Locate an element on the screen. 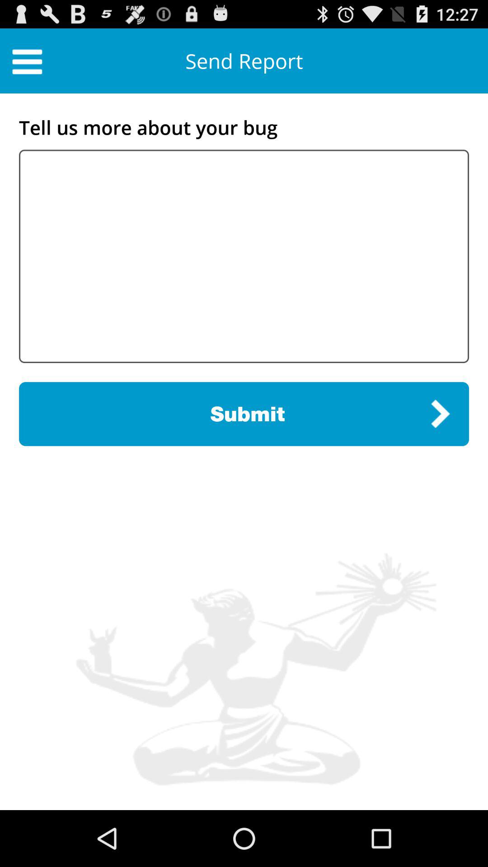 Image resolution: width=488 pixels, height=867 pixels. report a bug field is located at coordinates (244, 256).